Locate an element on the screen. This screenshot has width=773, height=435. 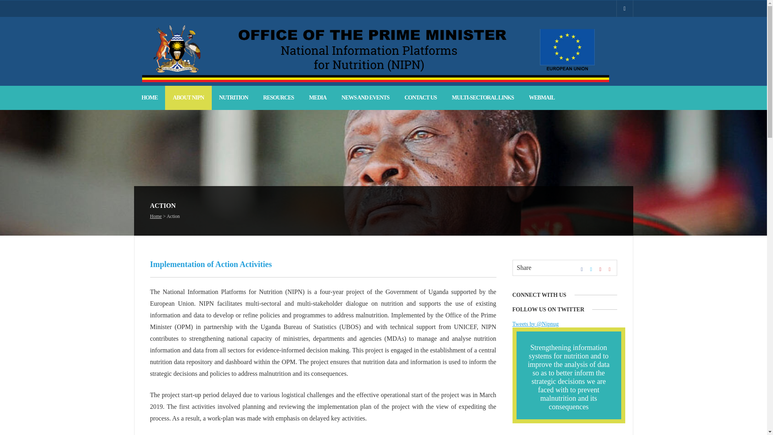
NEWS AND EVENTS is located at coordinates (366, 97).